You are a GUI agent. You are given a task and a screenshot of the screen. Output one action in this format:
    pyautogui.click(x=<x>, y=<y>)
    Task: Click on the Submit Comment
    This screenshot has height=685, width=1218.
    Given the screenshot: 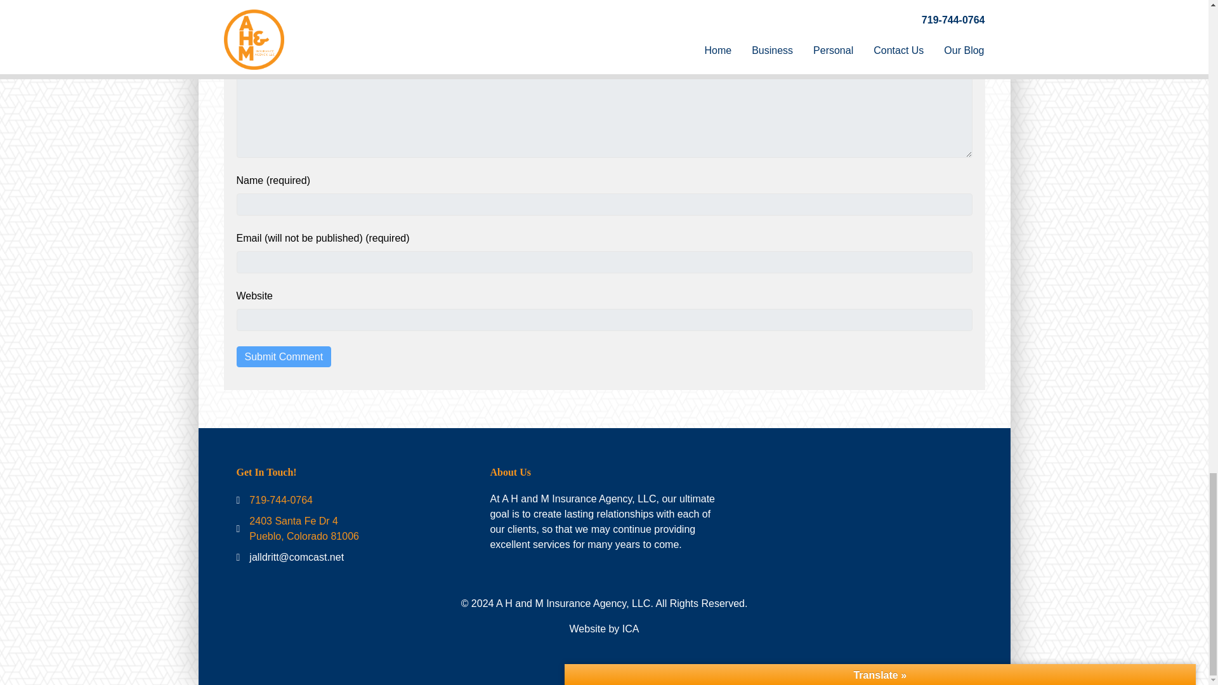 What is the action you would take?
    pyautogui.click(x=284, y=356)
    